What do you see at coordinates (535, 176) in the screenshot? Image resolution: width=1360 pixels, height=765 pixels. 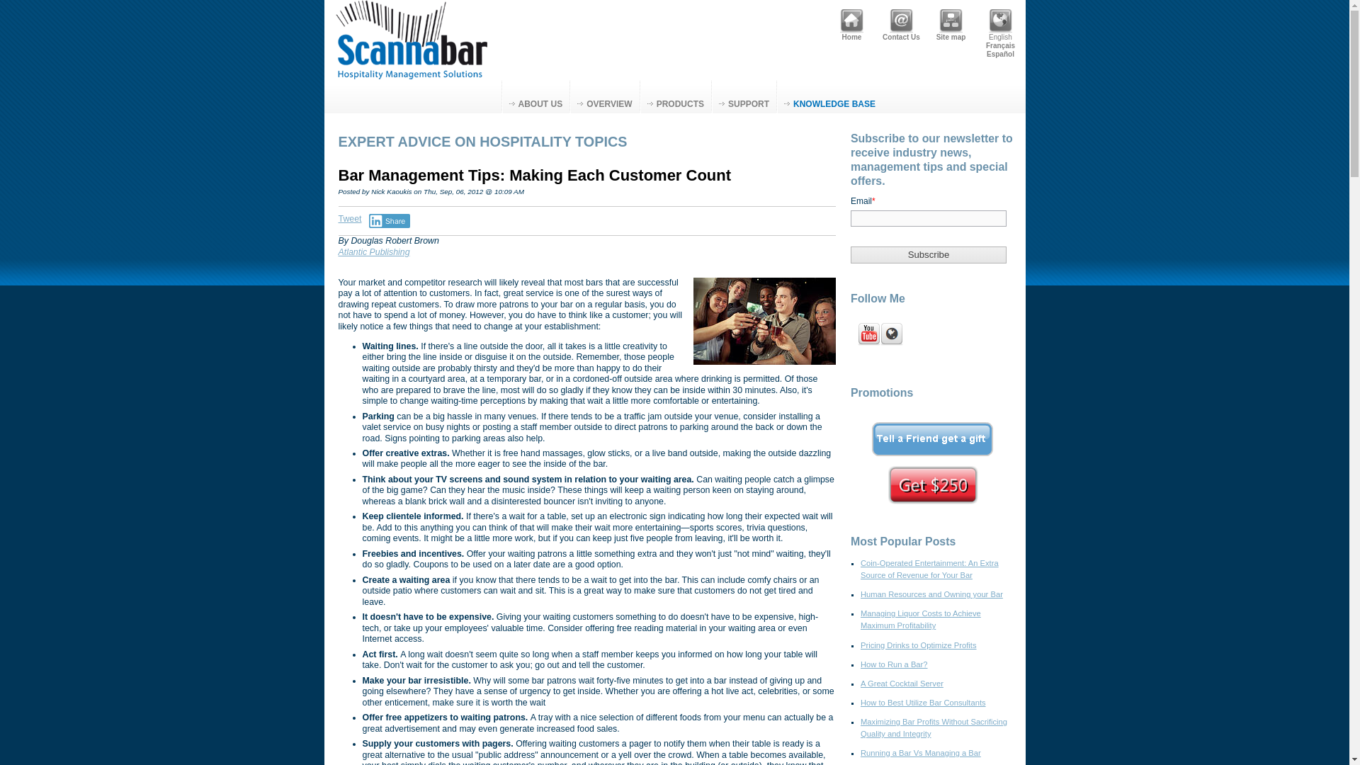 I see `Bar Management Tips: Making Each Customer Count` at bounding box center [535, 176].